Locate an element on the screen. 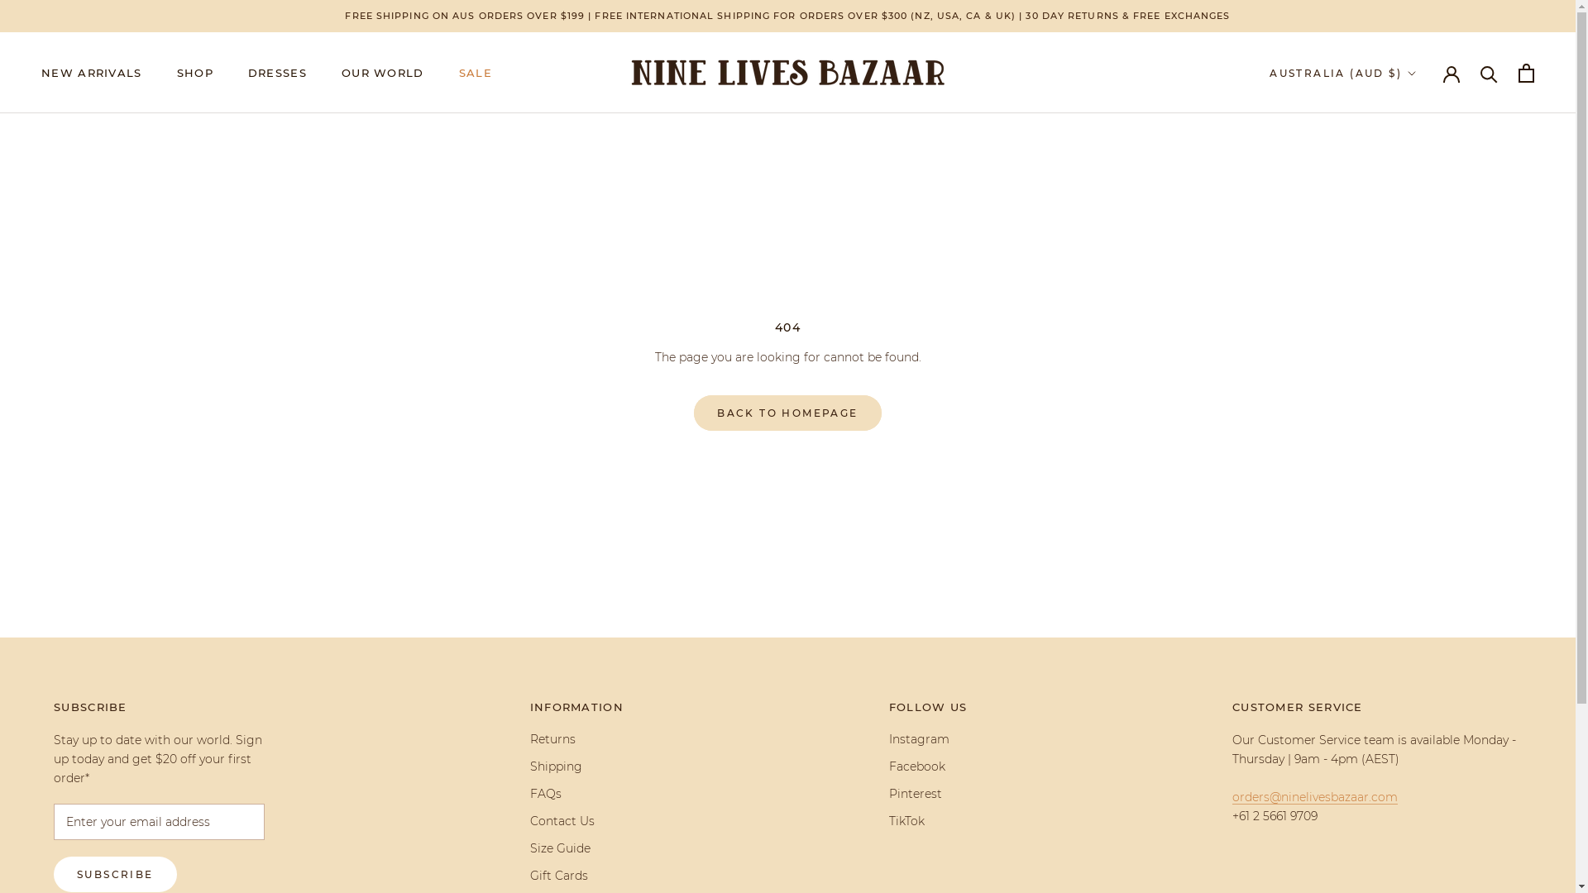  Facebook is located at coordinates (928, 767).